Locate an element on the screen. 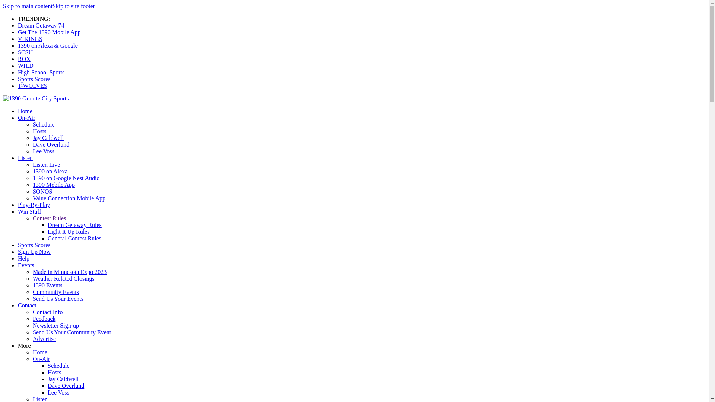  1390 on Alexa & Google is located at coordinates (48, 45).